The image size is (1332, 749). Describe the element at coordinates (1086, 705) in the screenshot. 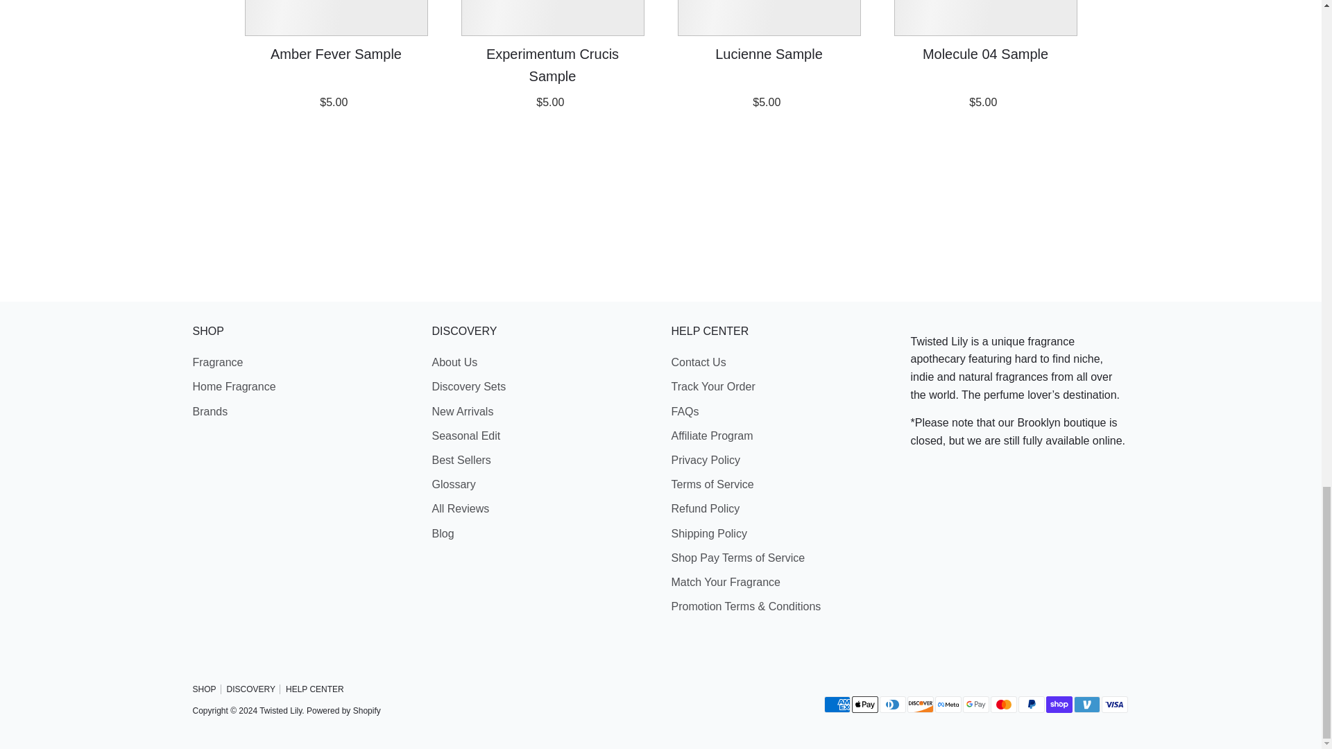

I see `Venmo` at that location.